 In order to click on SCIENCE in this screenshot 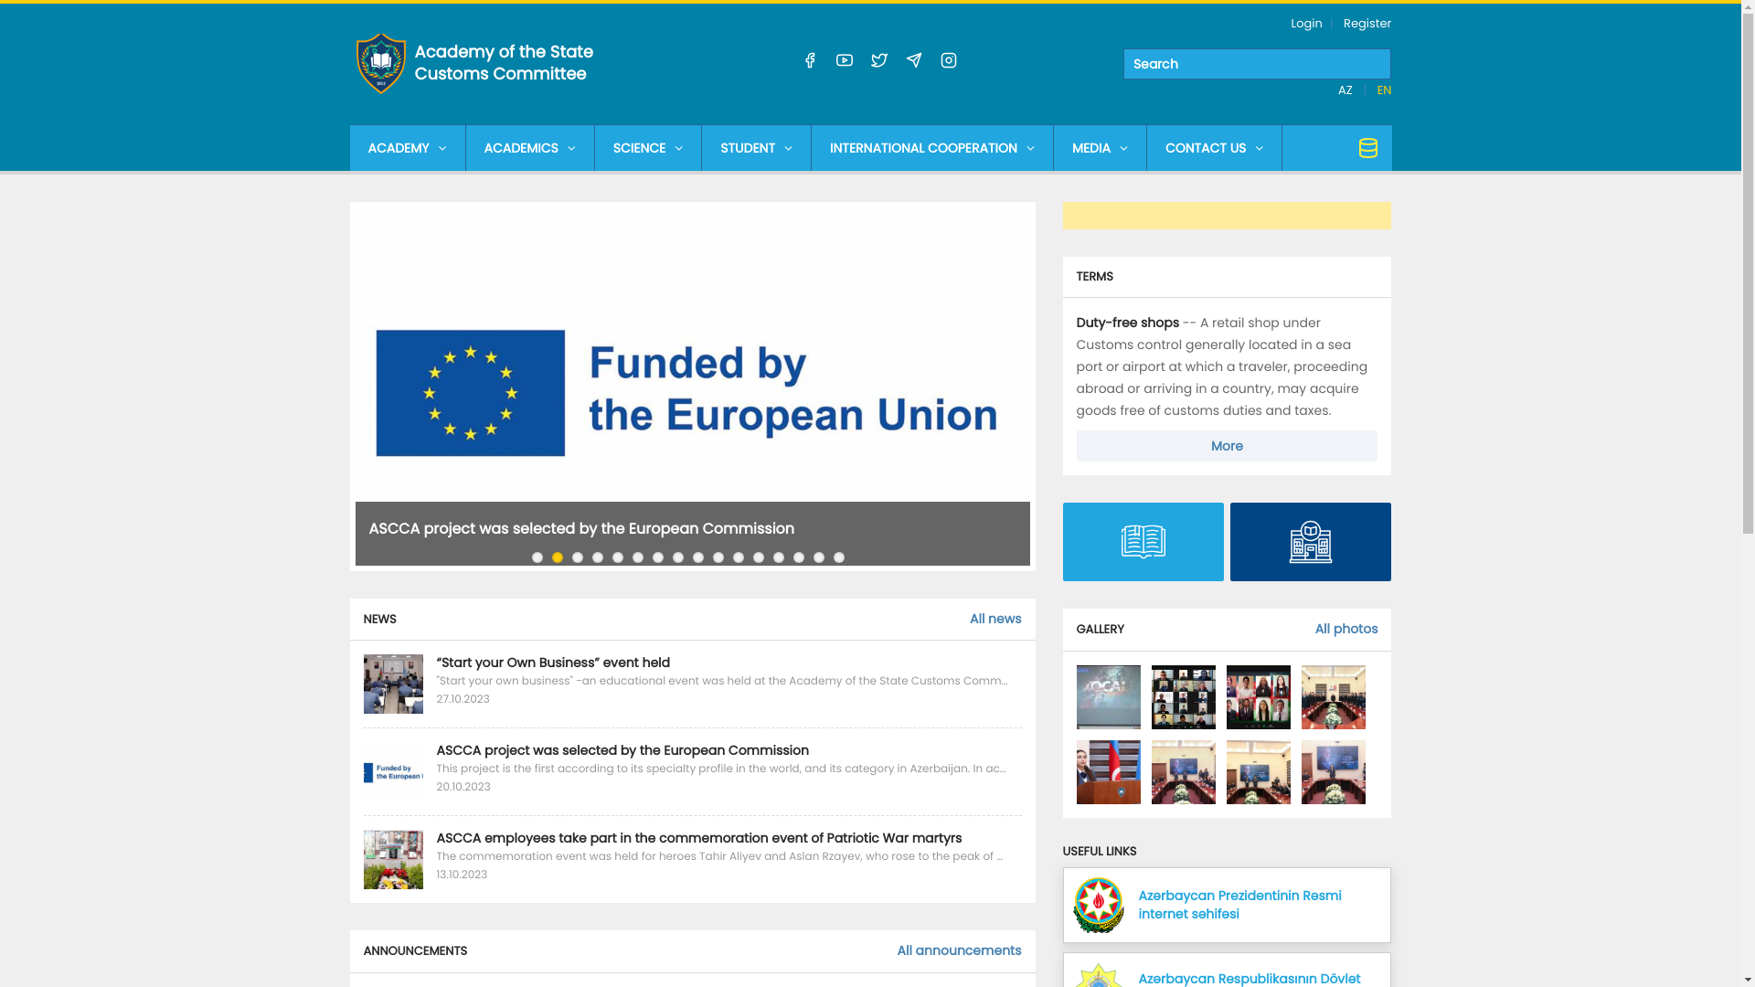, I will do `click(648, 148)`.